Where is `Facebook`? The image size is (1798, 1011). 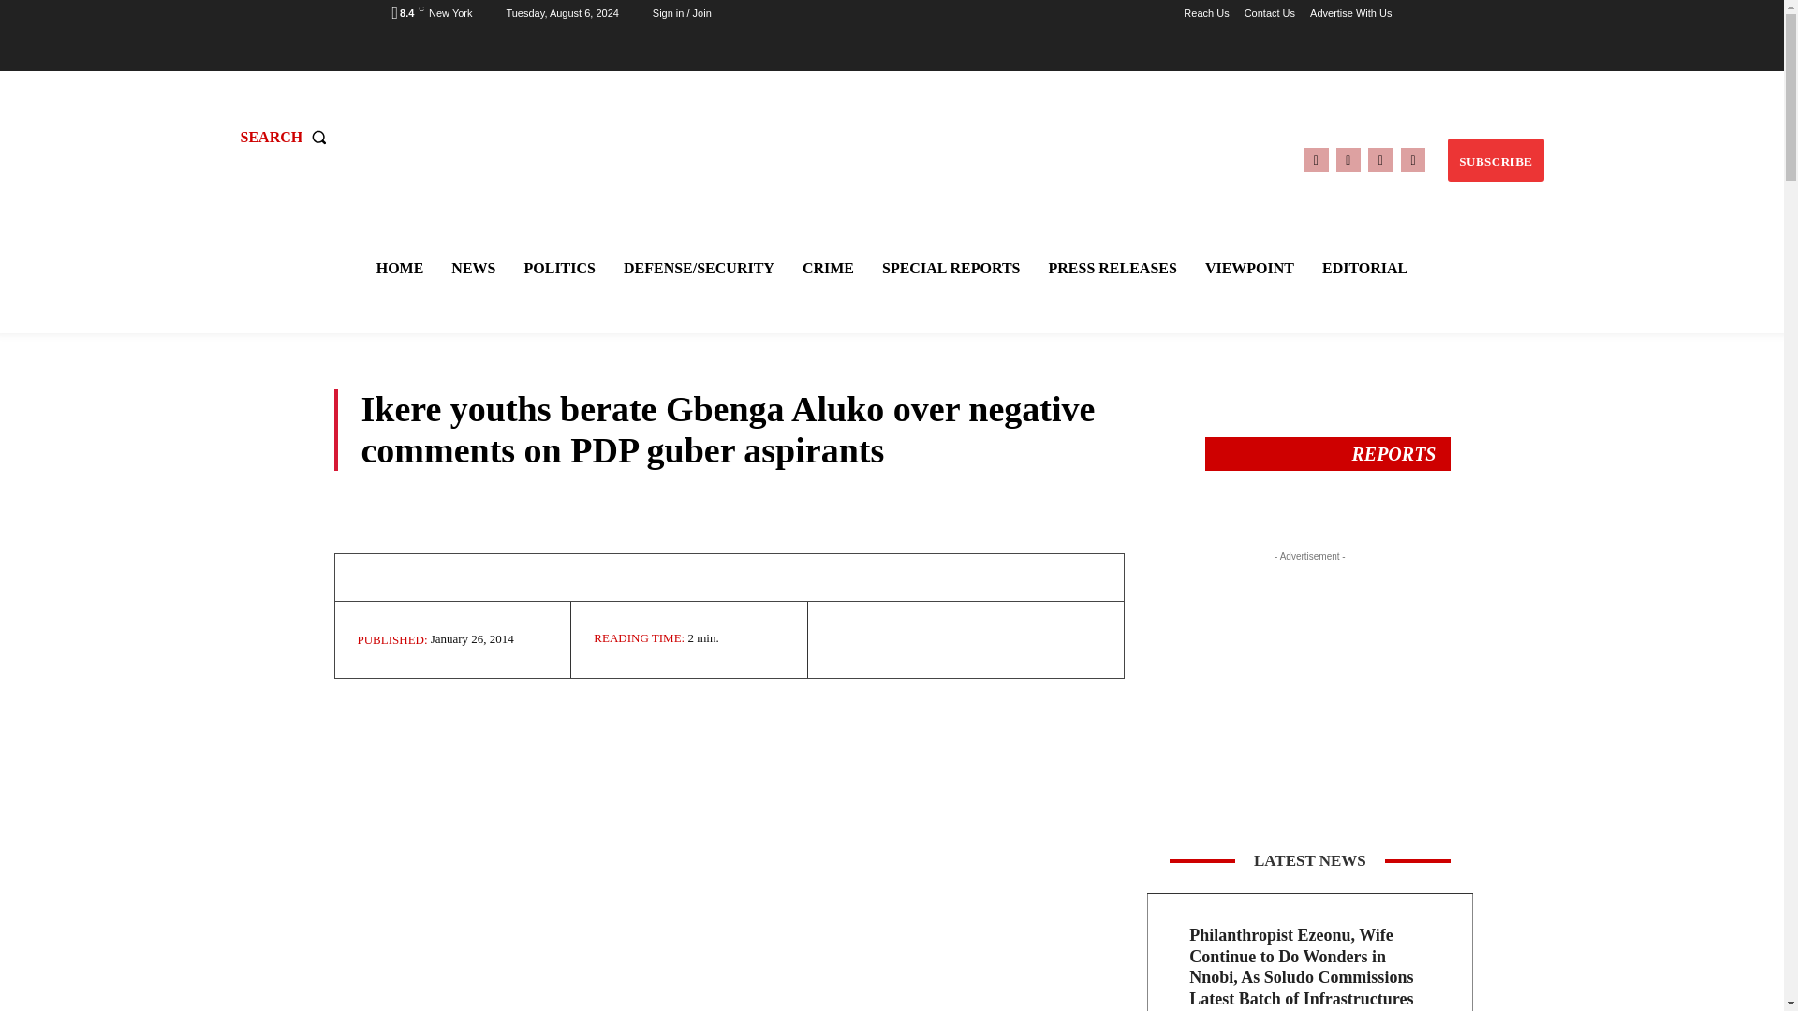 Facebook is located at coordinates (1316, 159).